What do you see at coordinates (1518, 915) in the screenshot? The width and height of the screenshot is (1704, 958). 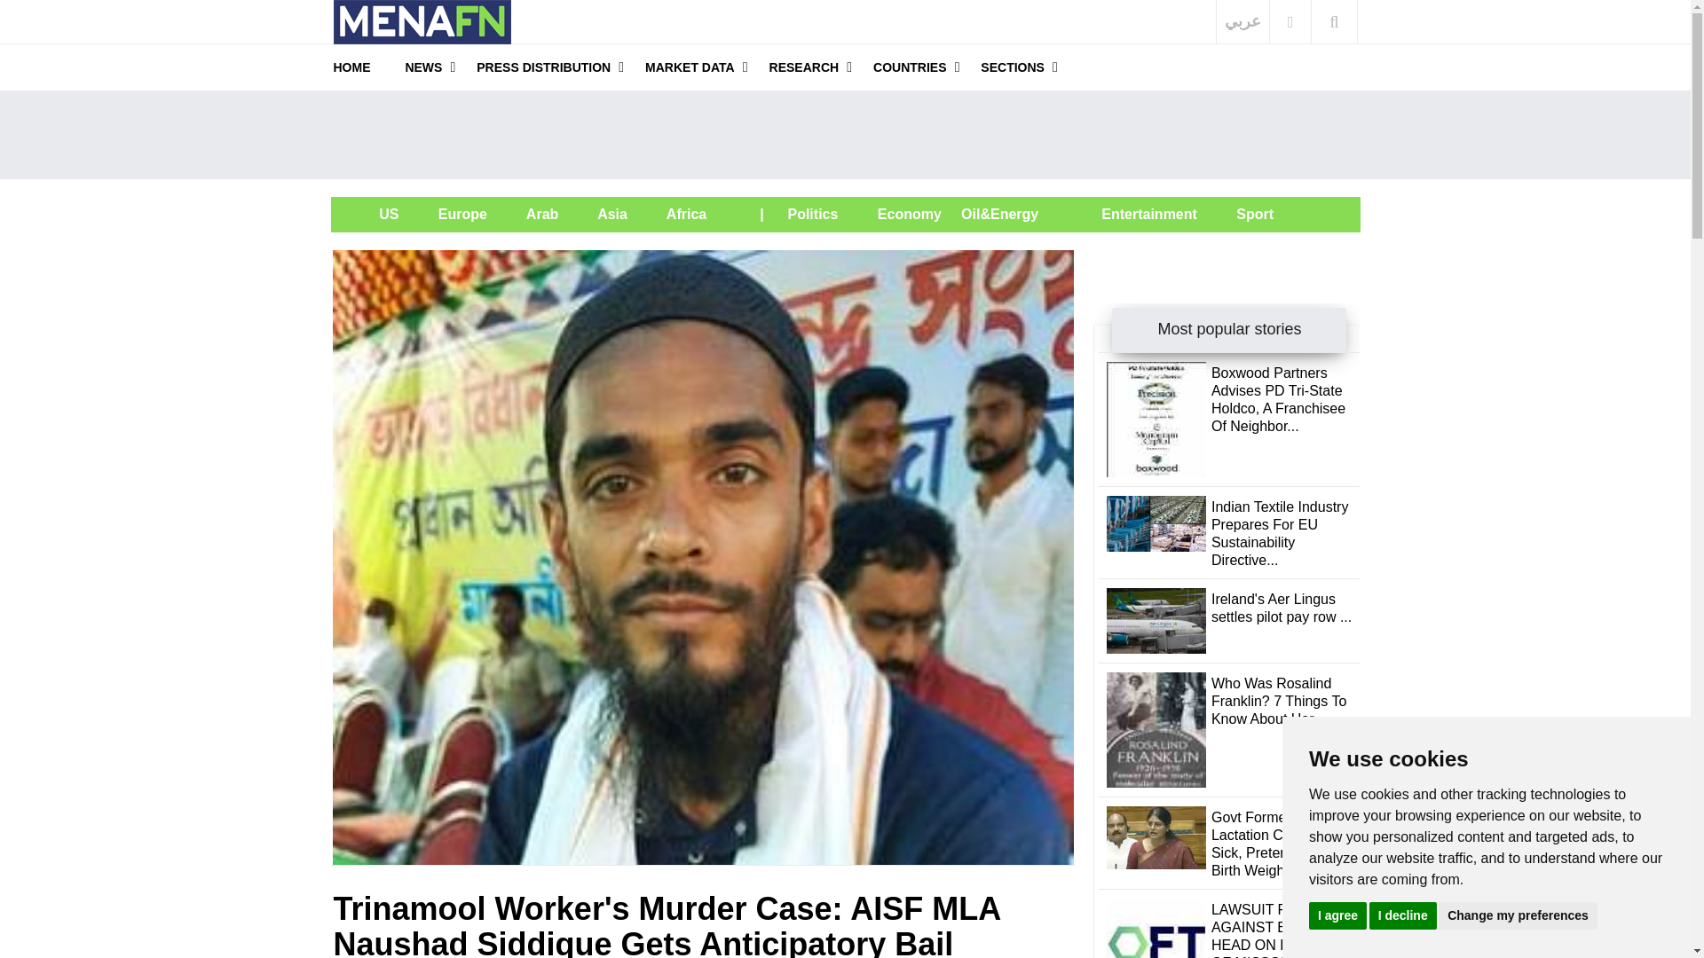 I see `Change my preferences` at bounding box center [1518, 915].